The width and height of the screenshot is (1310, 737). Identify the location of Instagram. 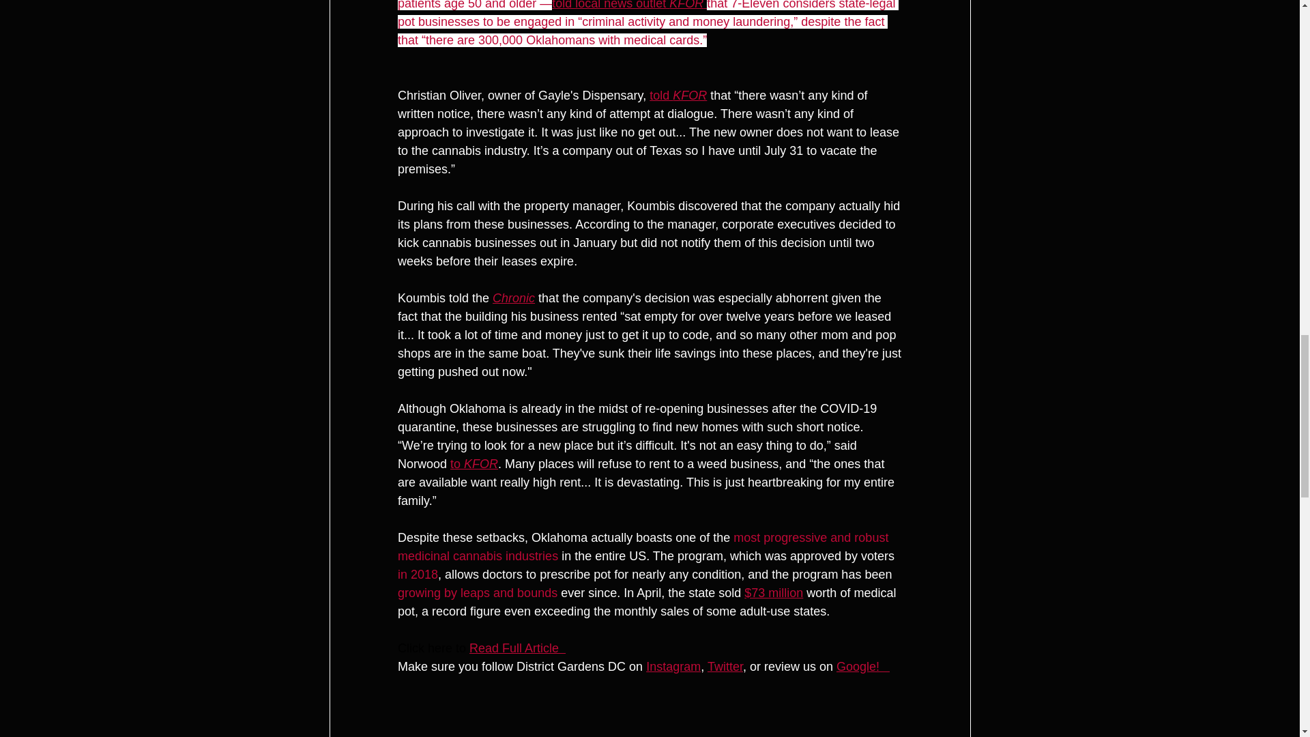
(673, 666).